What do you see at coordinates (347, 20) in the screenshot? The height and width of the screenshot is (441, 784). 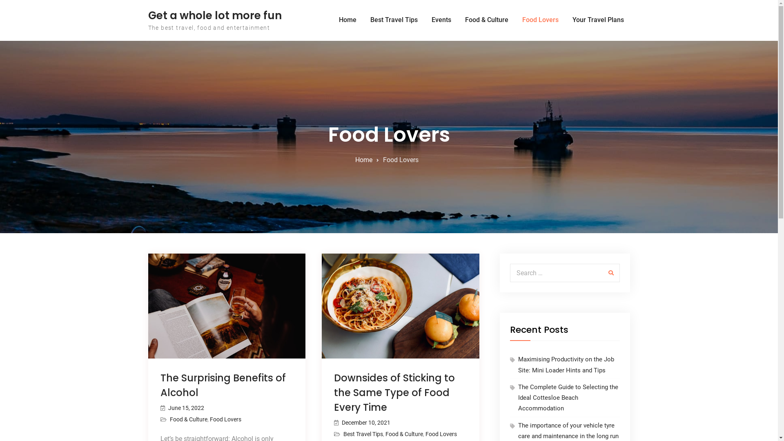 I see `Home` at bounding box center [347, 20].